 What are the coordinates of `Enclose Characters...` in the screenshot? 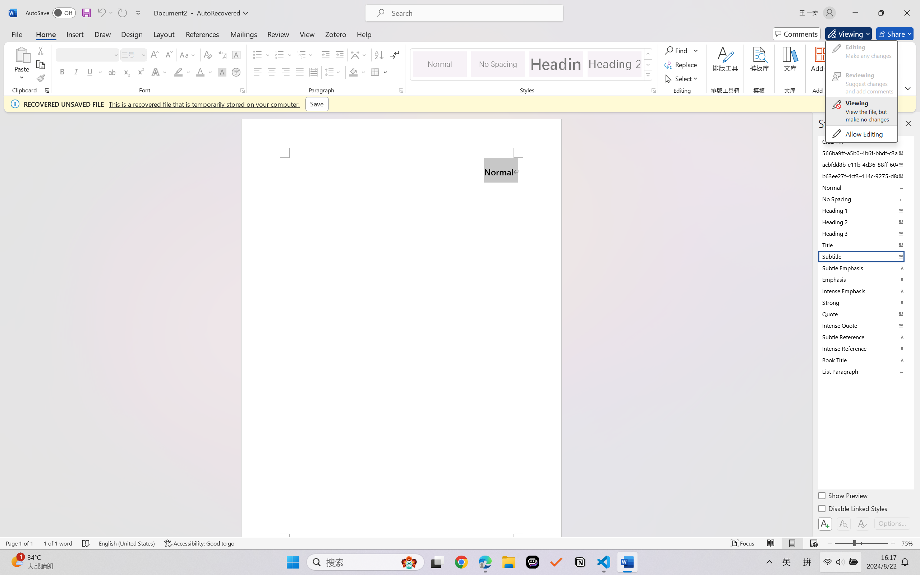 It's located at (236, 72).